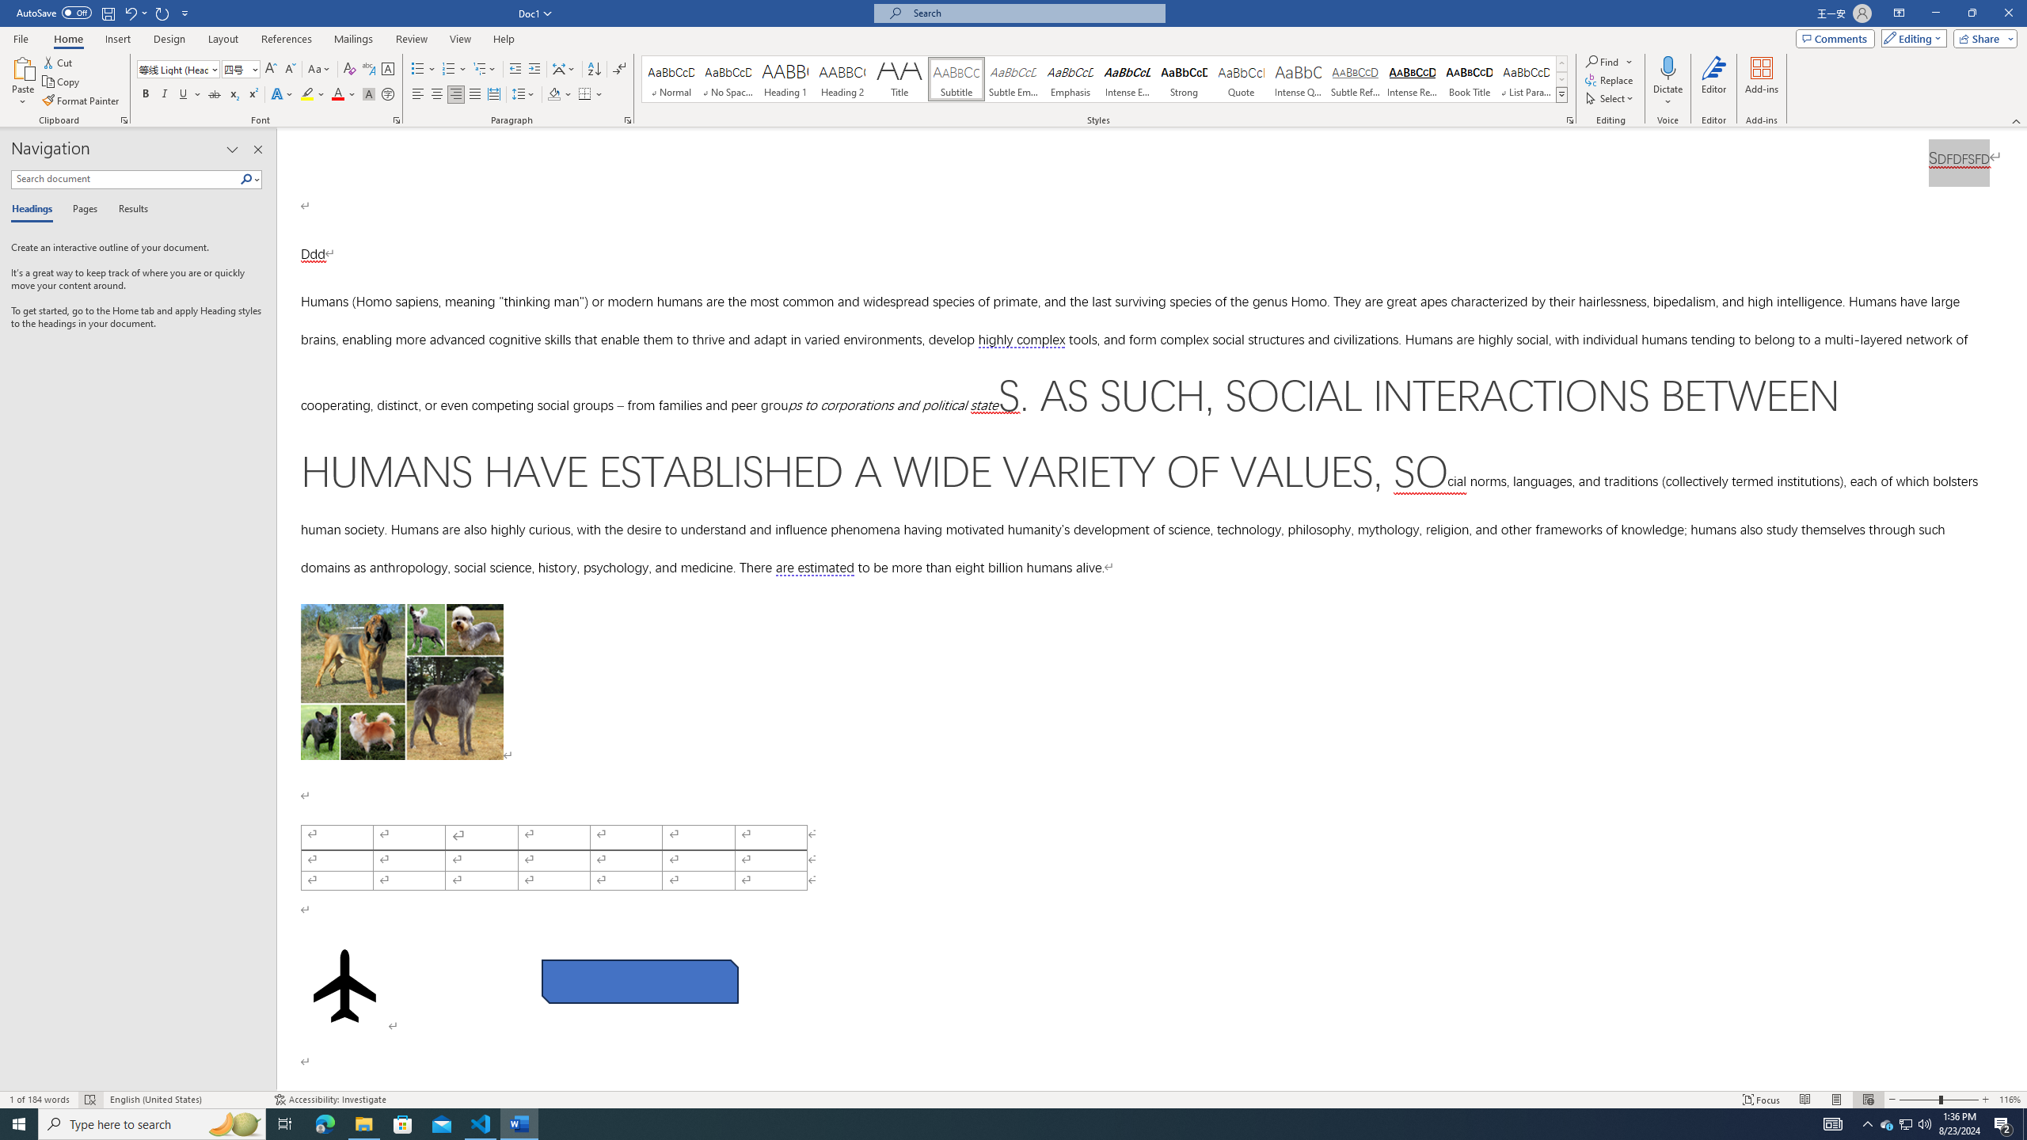 This screenshot has height=1140, width=2027. What do you see at coordinates (215, 95) in the screenshot?
I see `Strikethrough` at bounding box center [215, 95].